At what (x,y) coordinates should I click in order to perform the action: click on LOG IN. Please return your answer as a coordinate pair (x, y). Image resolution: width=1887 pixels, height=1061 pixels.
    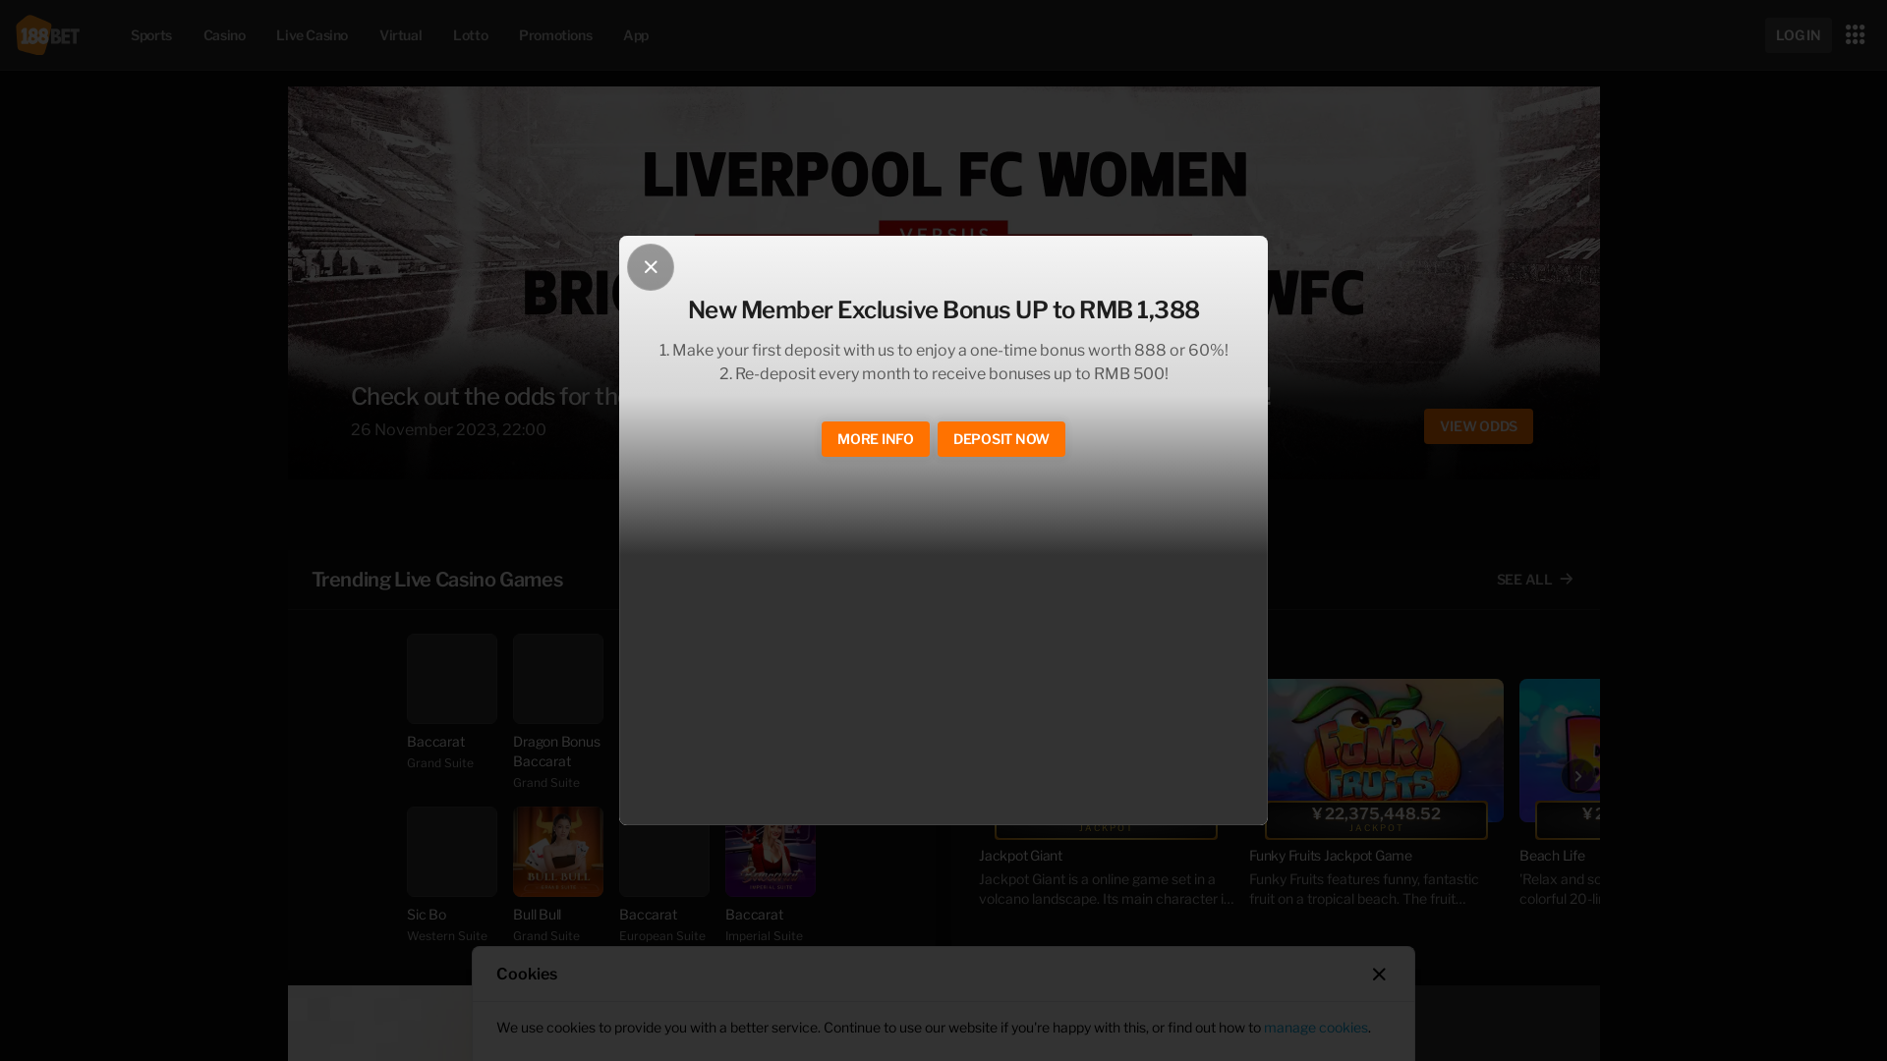
    Looking at the image, I should click on (1799, 35).